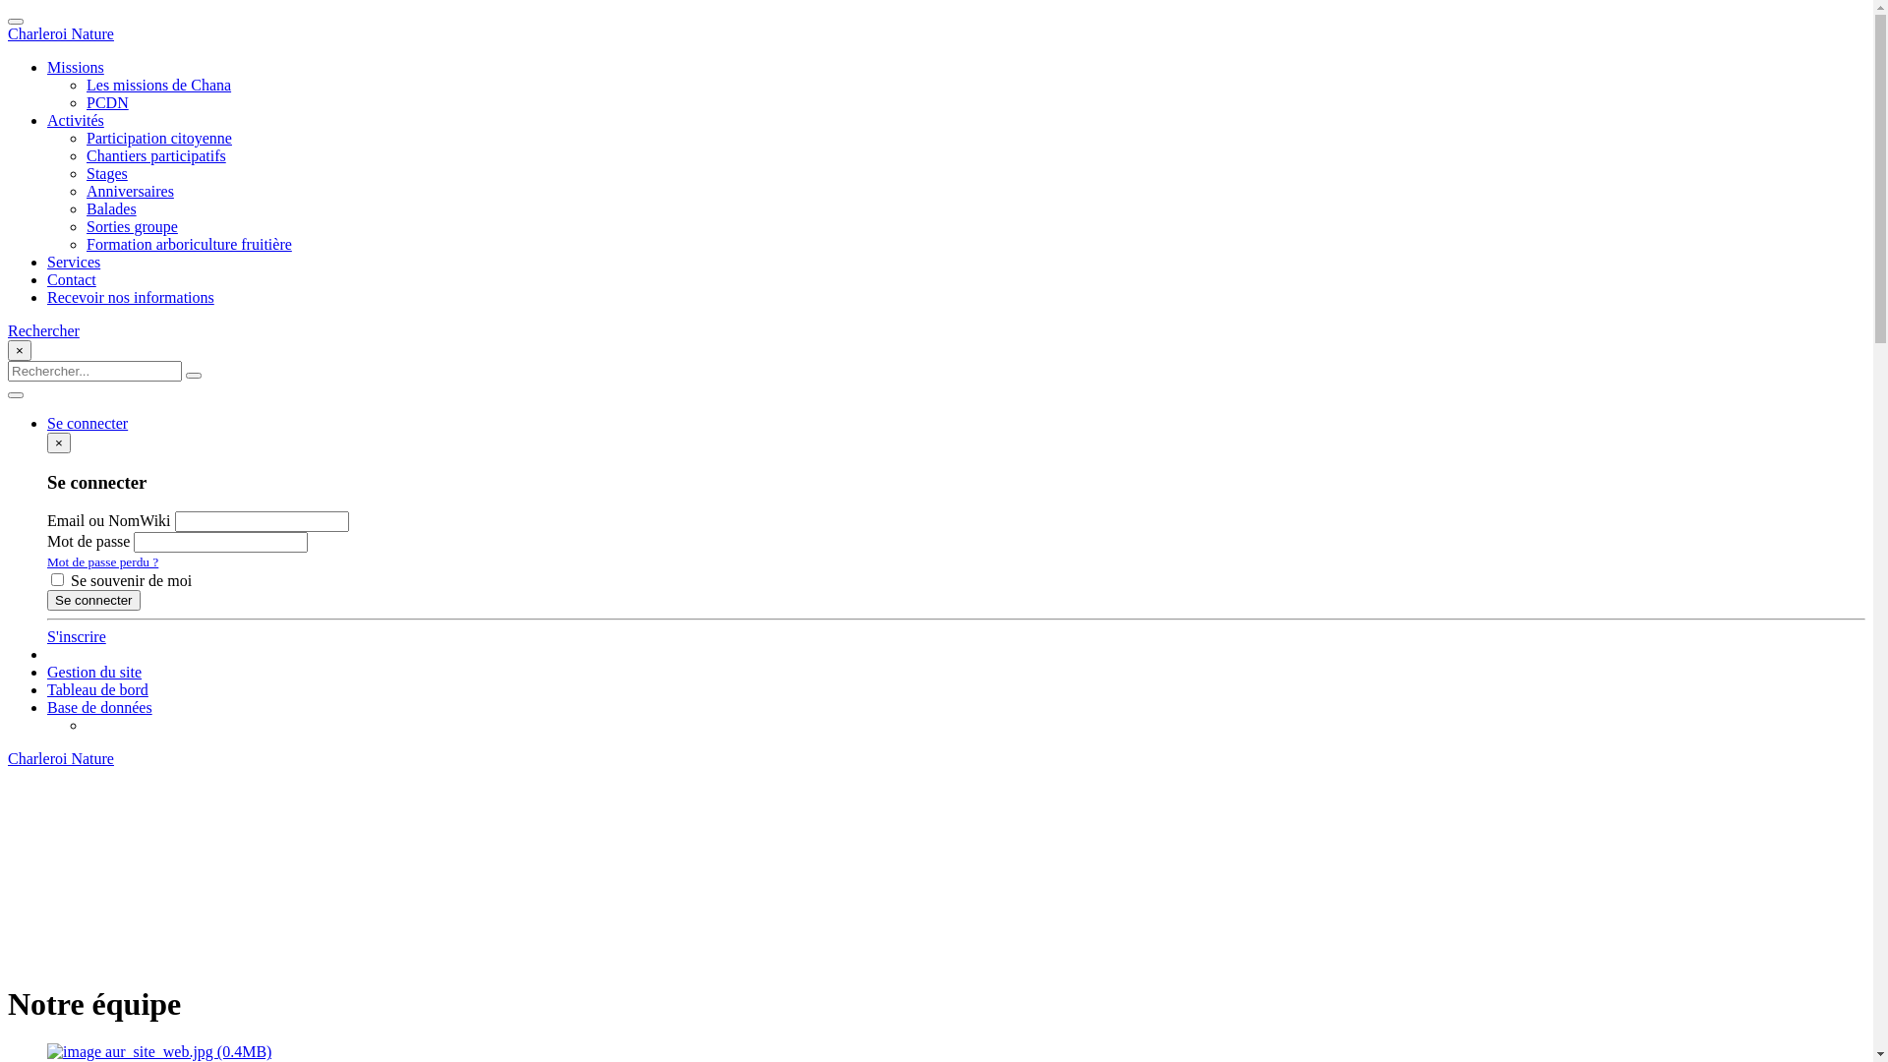  Describe the element at coordinates (156, 155) in the screenshot. I see `Chantiers participatifs` at that location.